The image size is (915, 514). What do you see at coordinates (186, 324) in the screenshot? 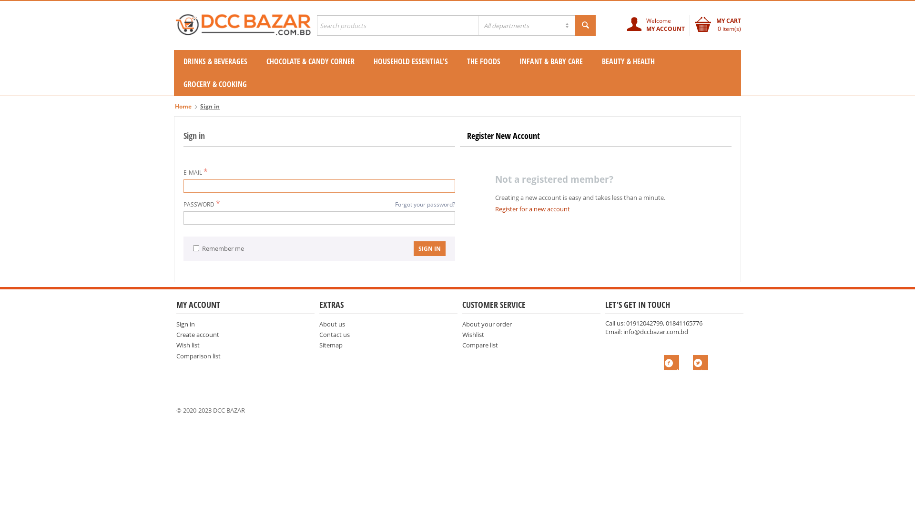
I see `Sign in` at bounding box center [186, 324].